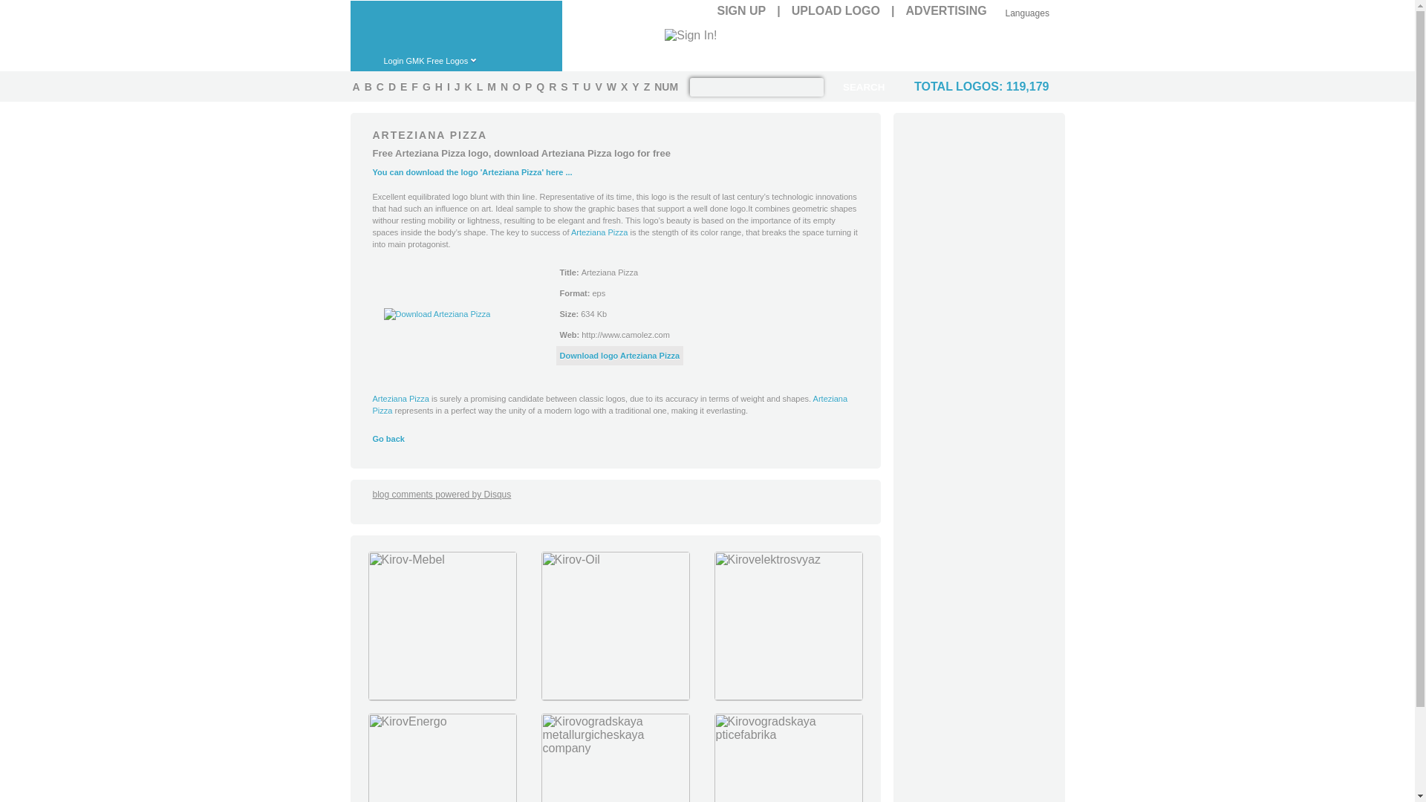  I want to click on NUM, so click(665, 86).